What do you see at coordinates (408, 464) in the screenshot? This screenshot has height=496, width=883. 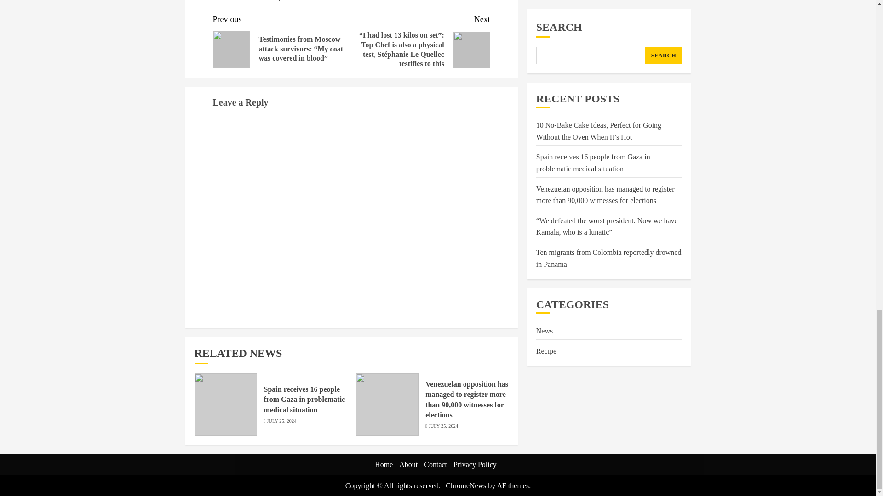 I see `About` at bounding box center [408, 464].